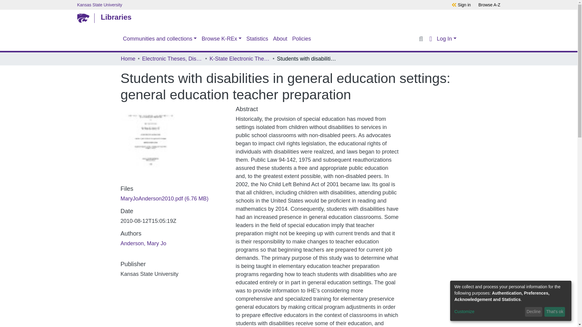  What do you see at coordinates (302, 39) in the screenshot?
I see `Policies` at bounding box center [302, 39].